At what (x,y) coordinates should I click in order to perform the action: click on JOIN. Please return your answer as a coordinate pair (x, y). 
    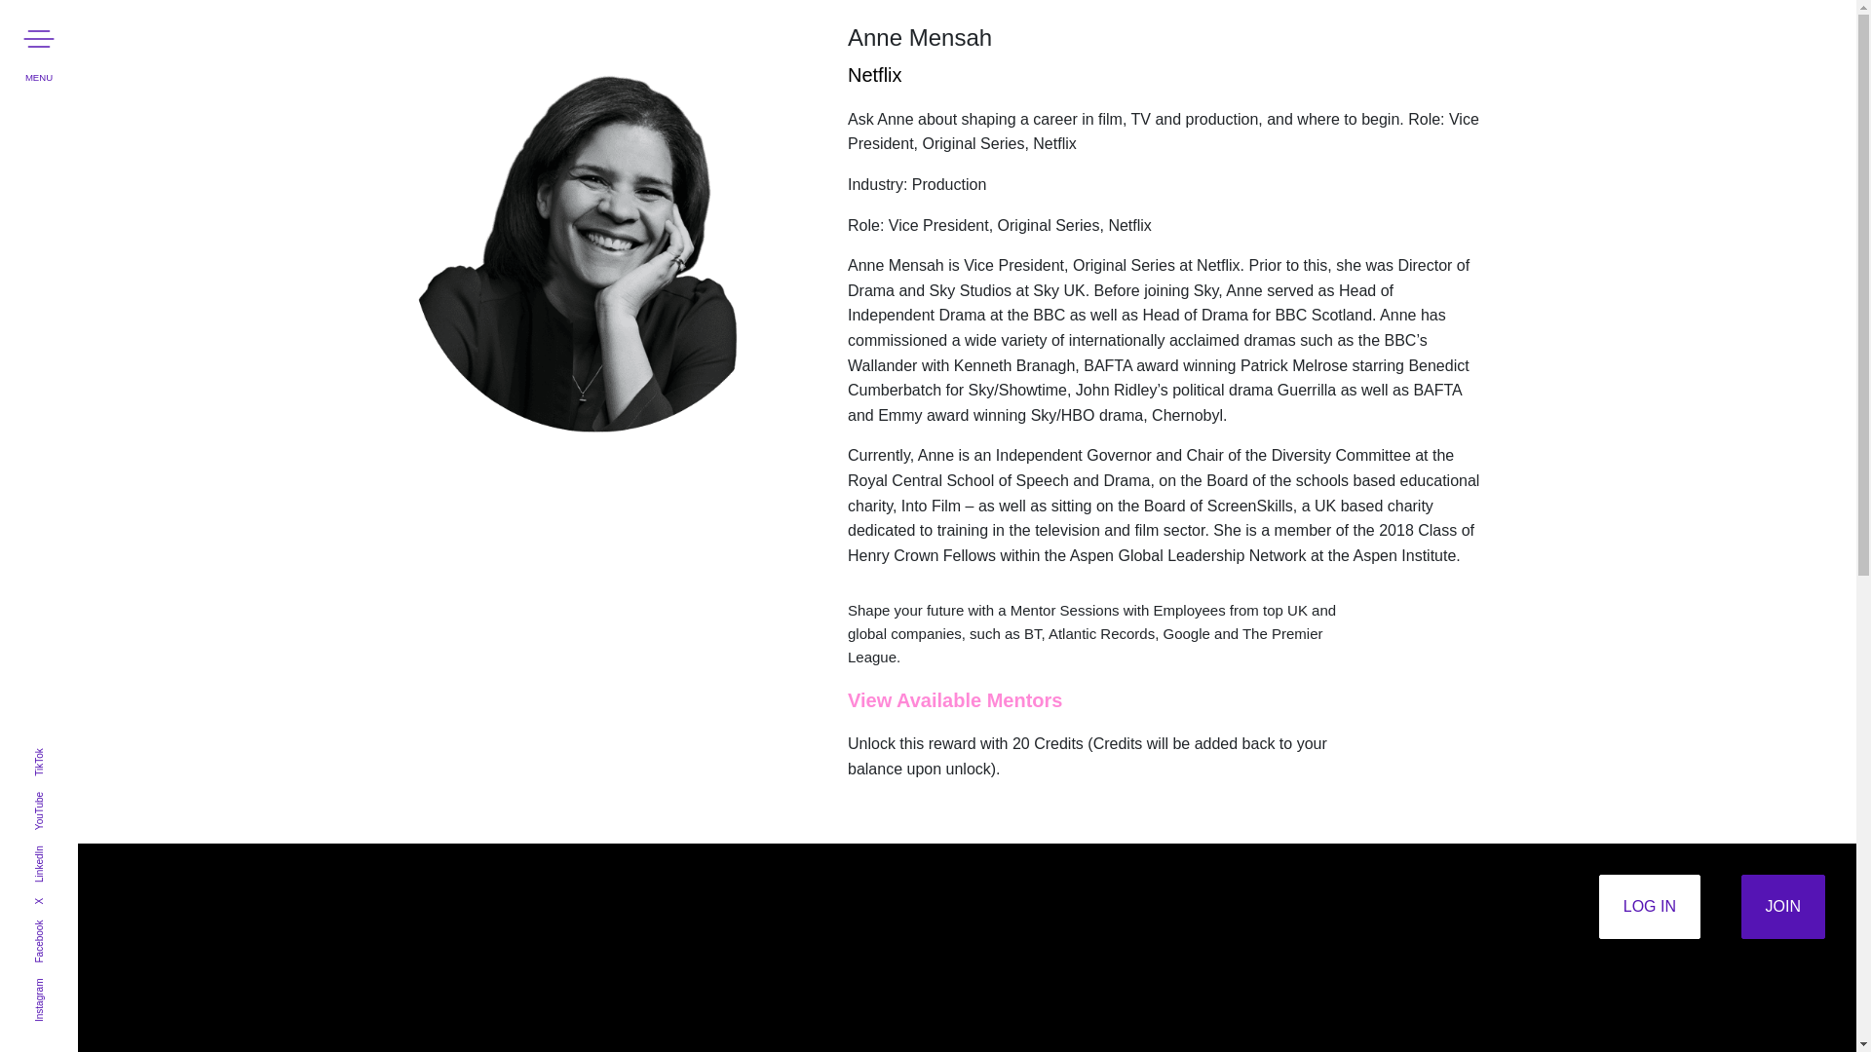
    Looking at the image, I should click on (1783, 906).